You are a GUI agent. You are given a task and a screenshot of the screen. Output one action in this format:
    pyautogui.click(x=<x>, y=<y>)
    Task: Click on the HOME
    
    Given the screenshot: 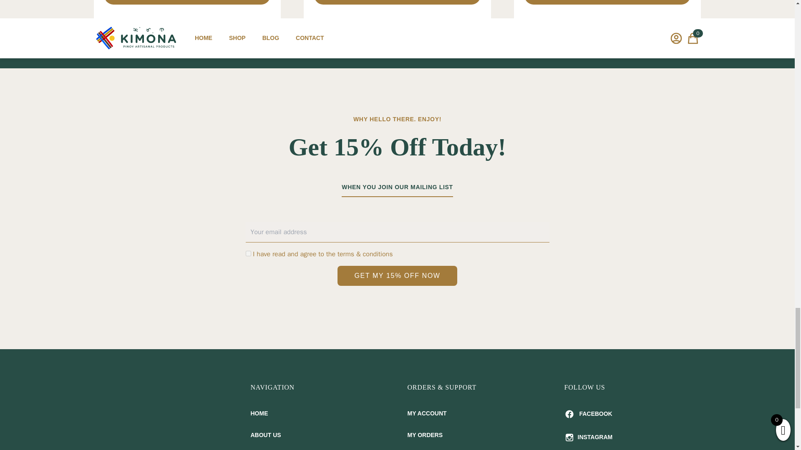 What is the action you would take?
    pyautogui.click(x=318, y=413)
    